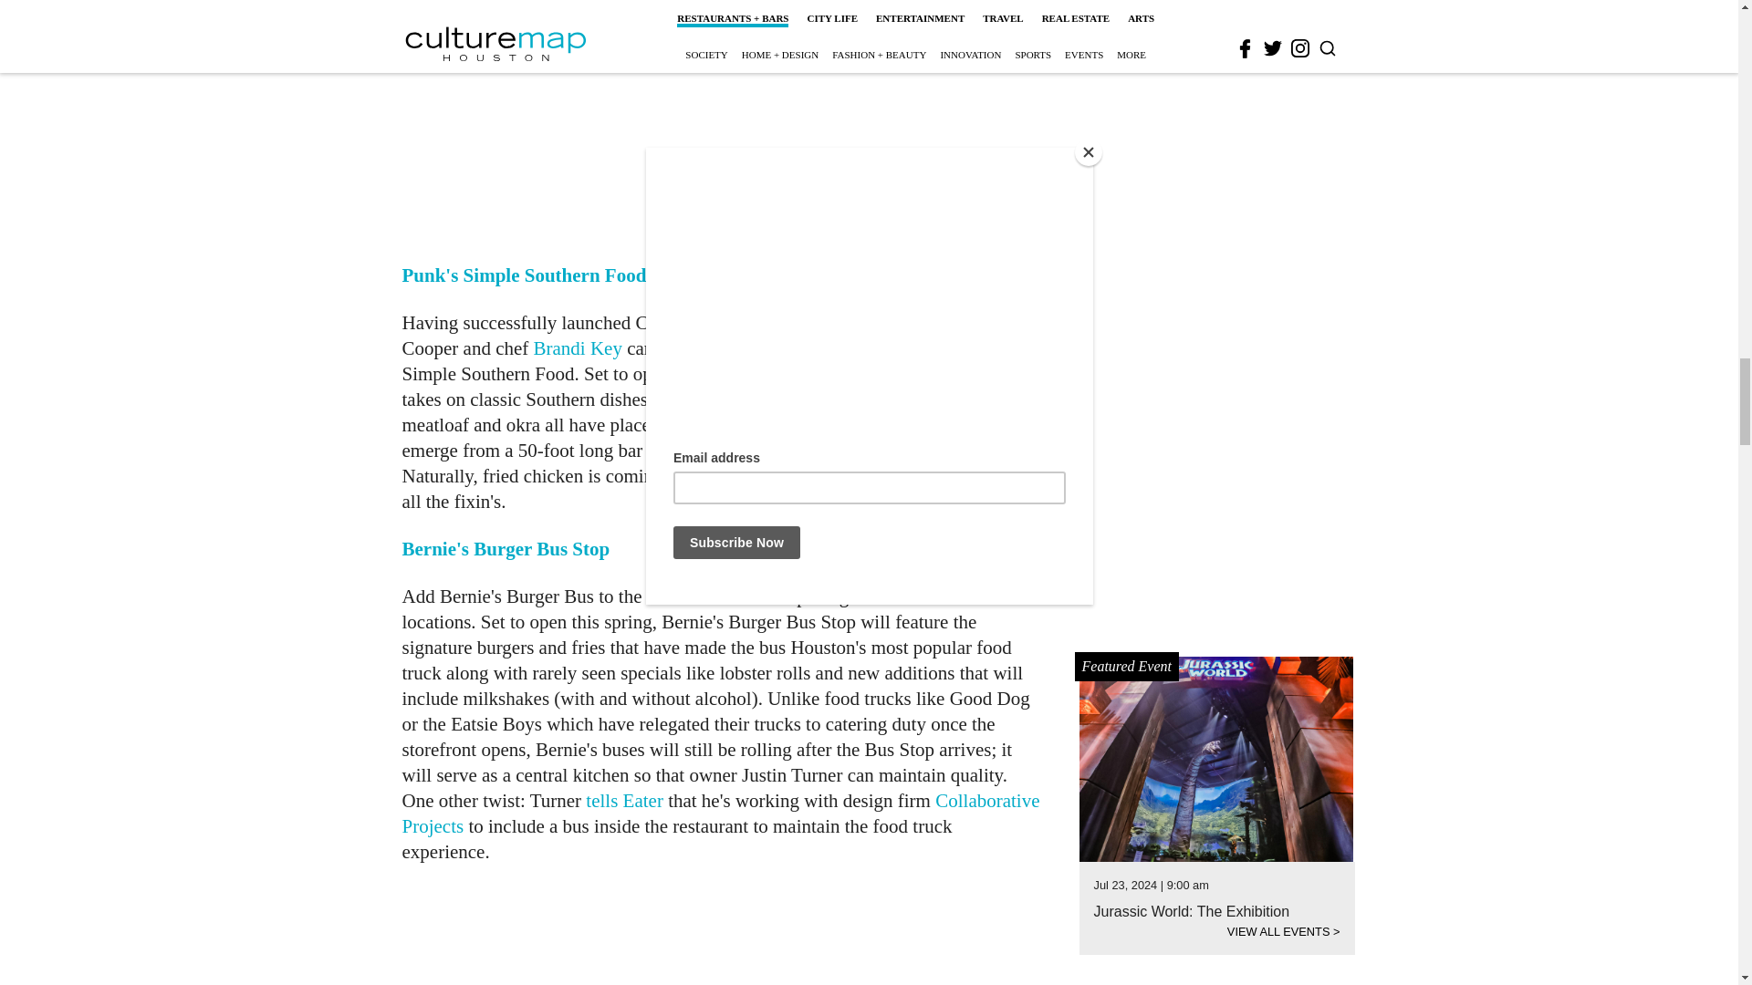 The height and width of the screenshot is (985, 1752). What do you see at coordinates (723, 126) in the screenshot?
I see `3rd party ad content` at bounding box center [723, 126].